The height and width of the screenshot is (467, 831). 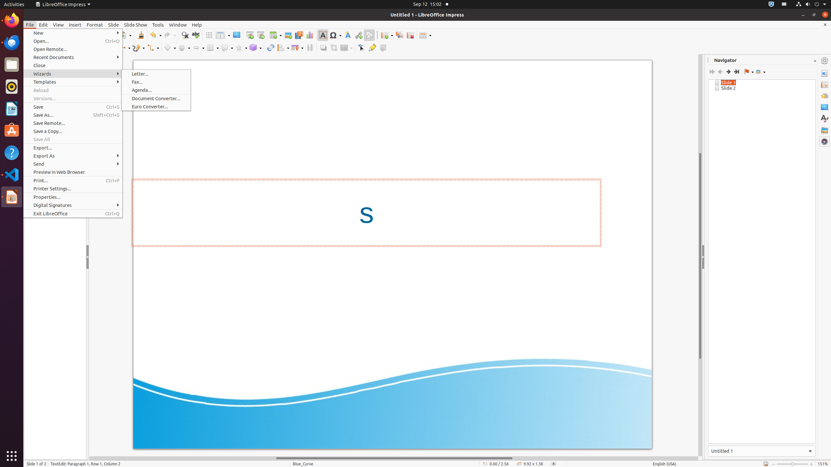 What do you see at coordinates (73, 148) in the screenshot?
I see `Export...` at bounding box center [73, 148].